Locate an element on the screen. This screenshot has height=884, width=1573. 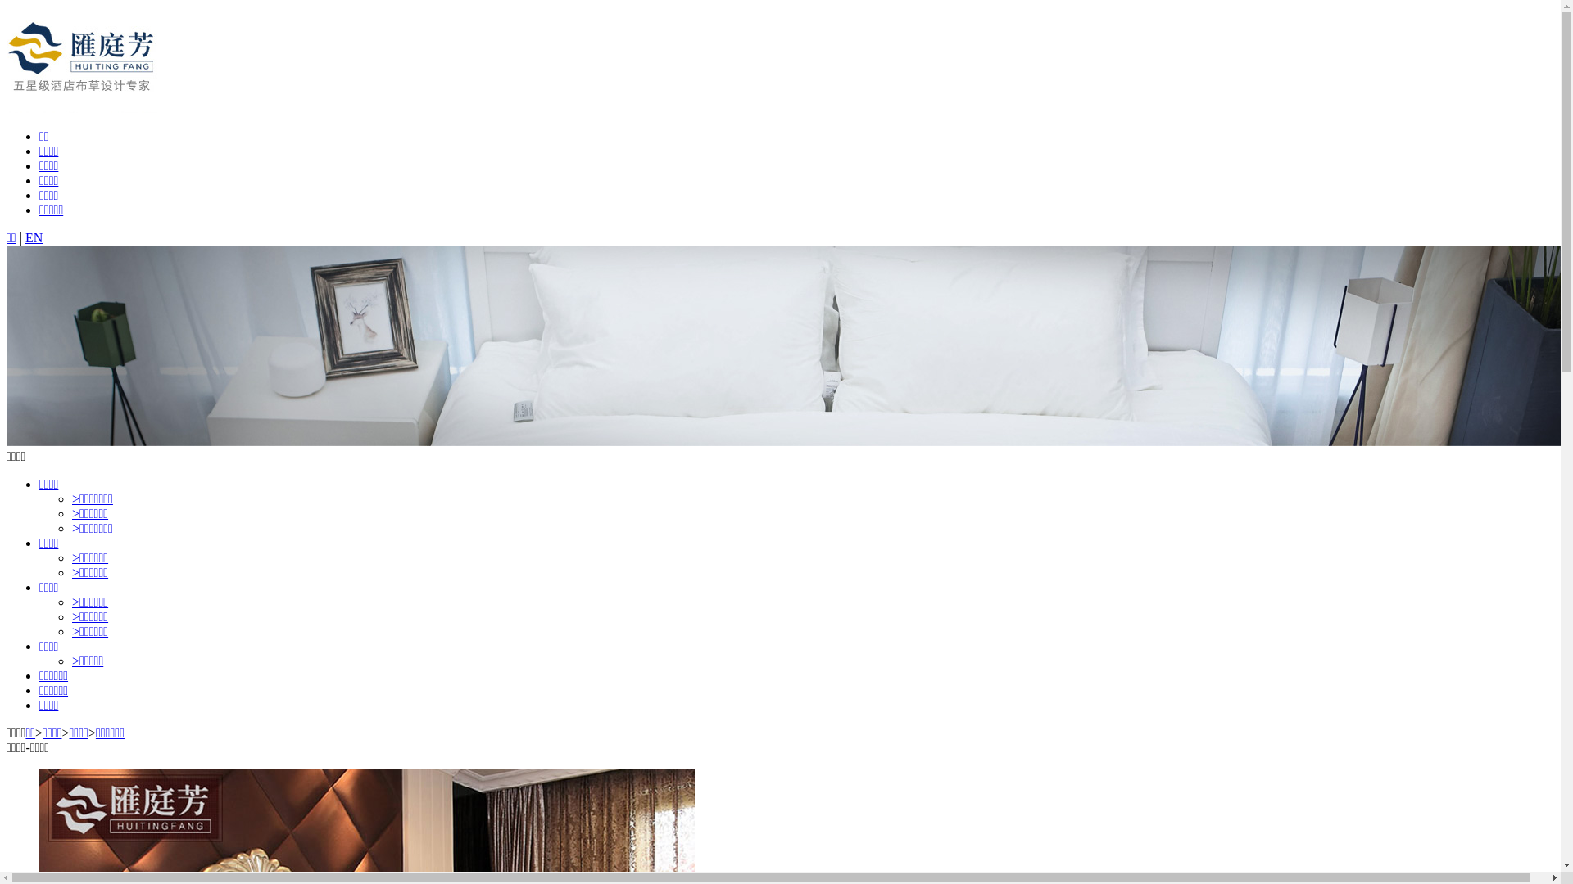
EN is located at coordinates (34, 237).